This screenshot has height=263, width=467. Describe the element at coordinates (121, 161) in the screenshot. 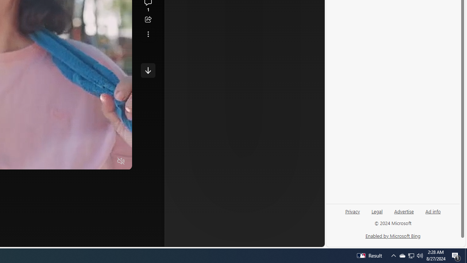

I see `Unmute` at that location.